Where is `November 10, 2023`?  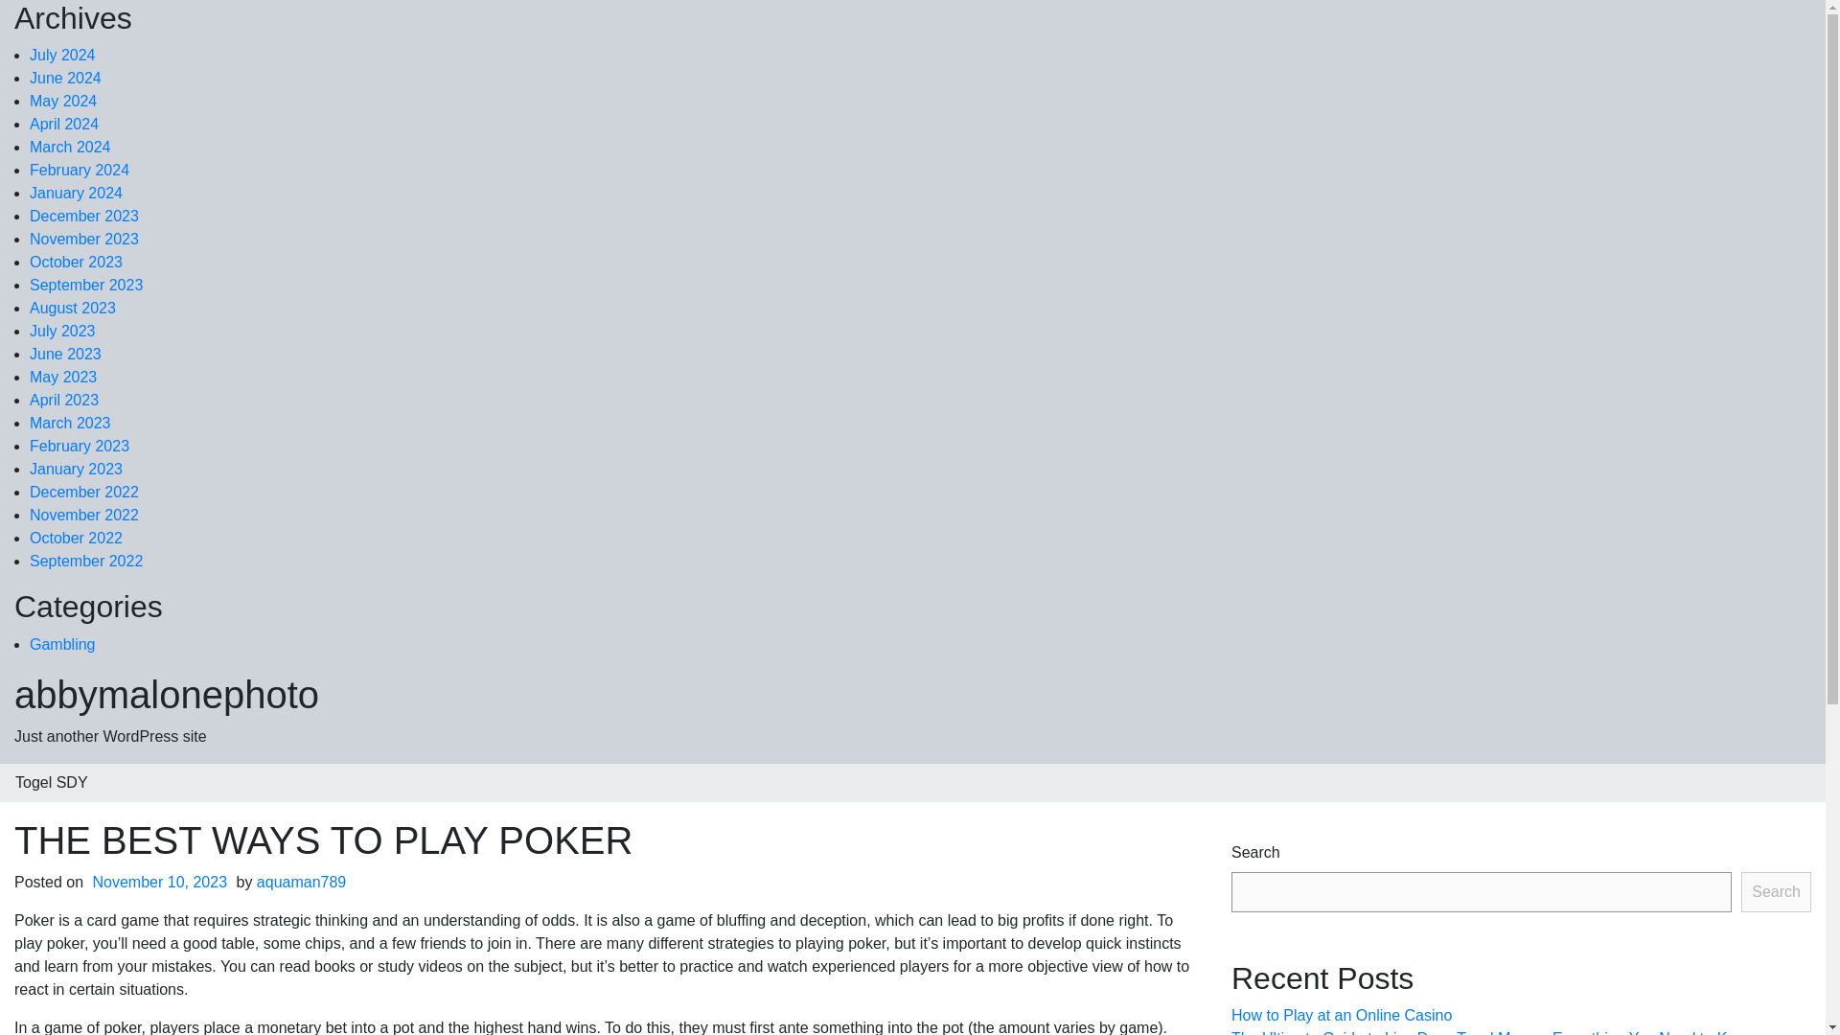
November 10, 2023 is located at coordinates (161, 882).